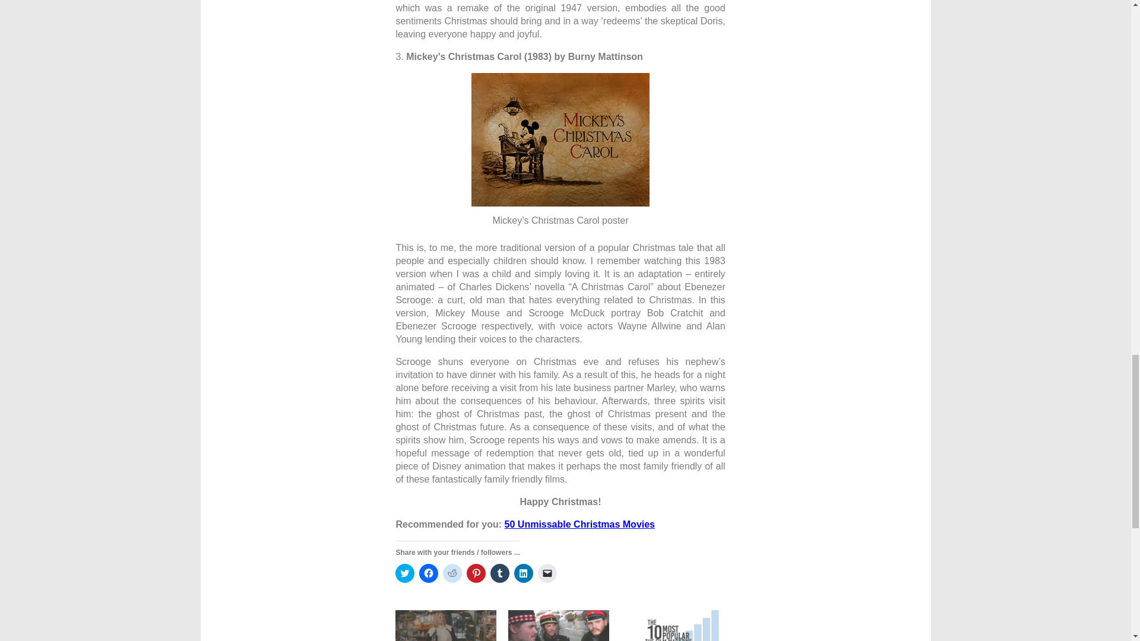 The image size is (1140, 641). What do you see at coordinates (429, 573) in the screenshot?
I see `Click to share on Facebook` at bounding box center [429, 573].